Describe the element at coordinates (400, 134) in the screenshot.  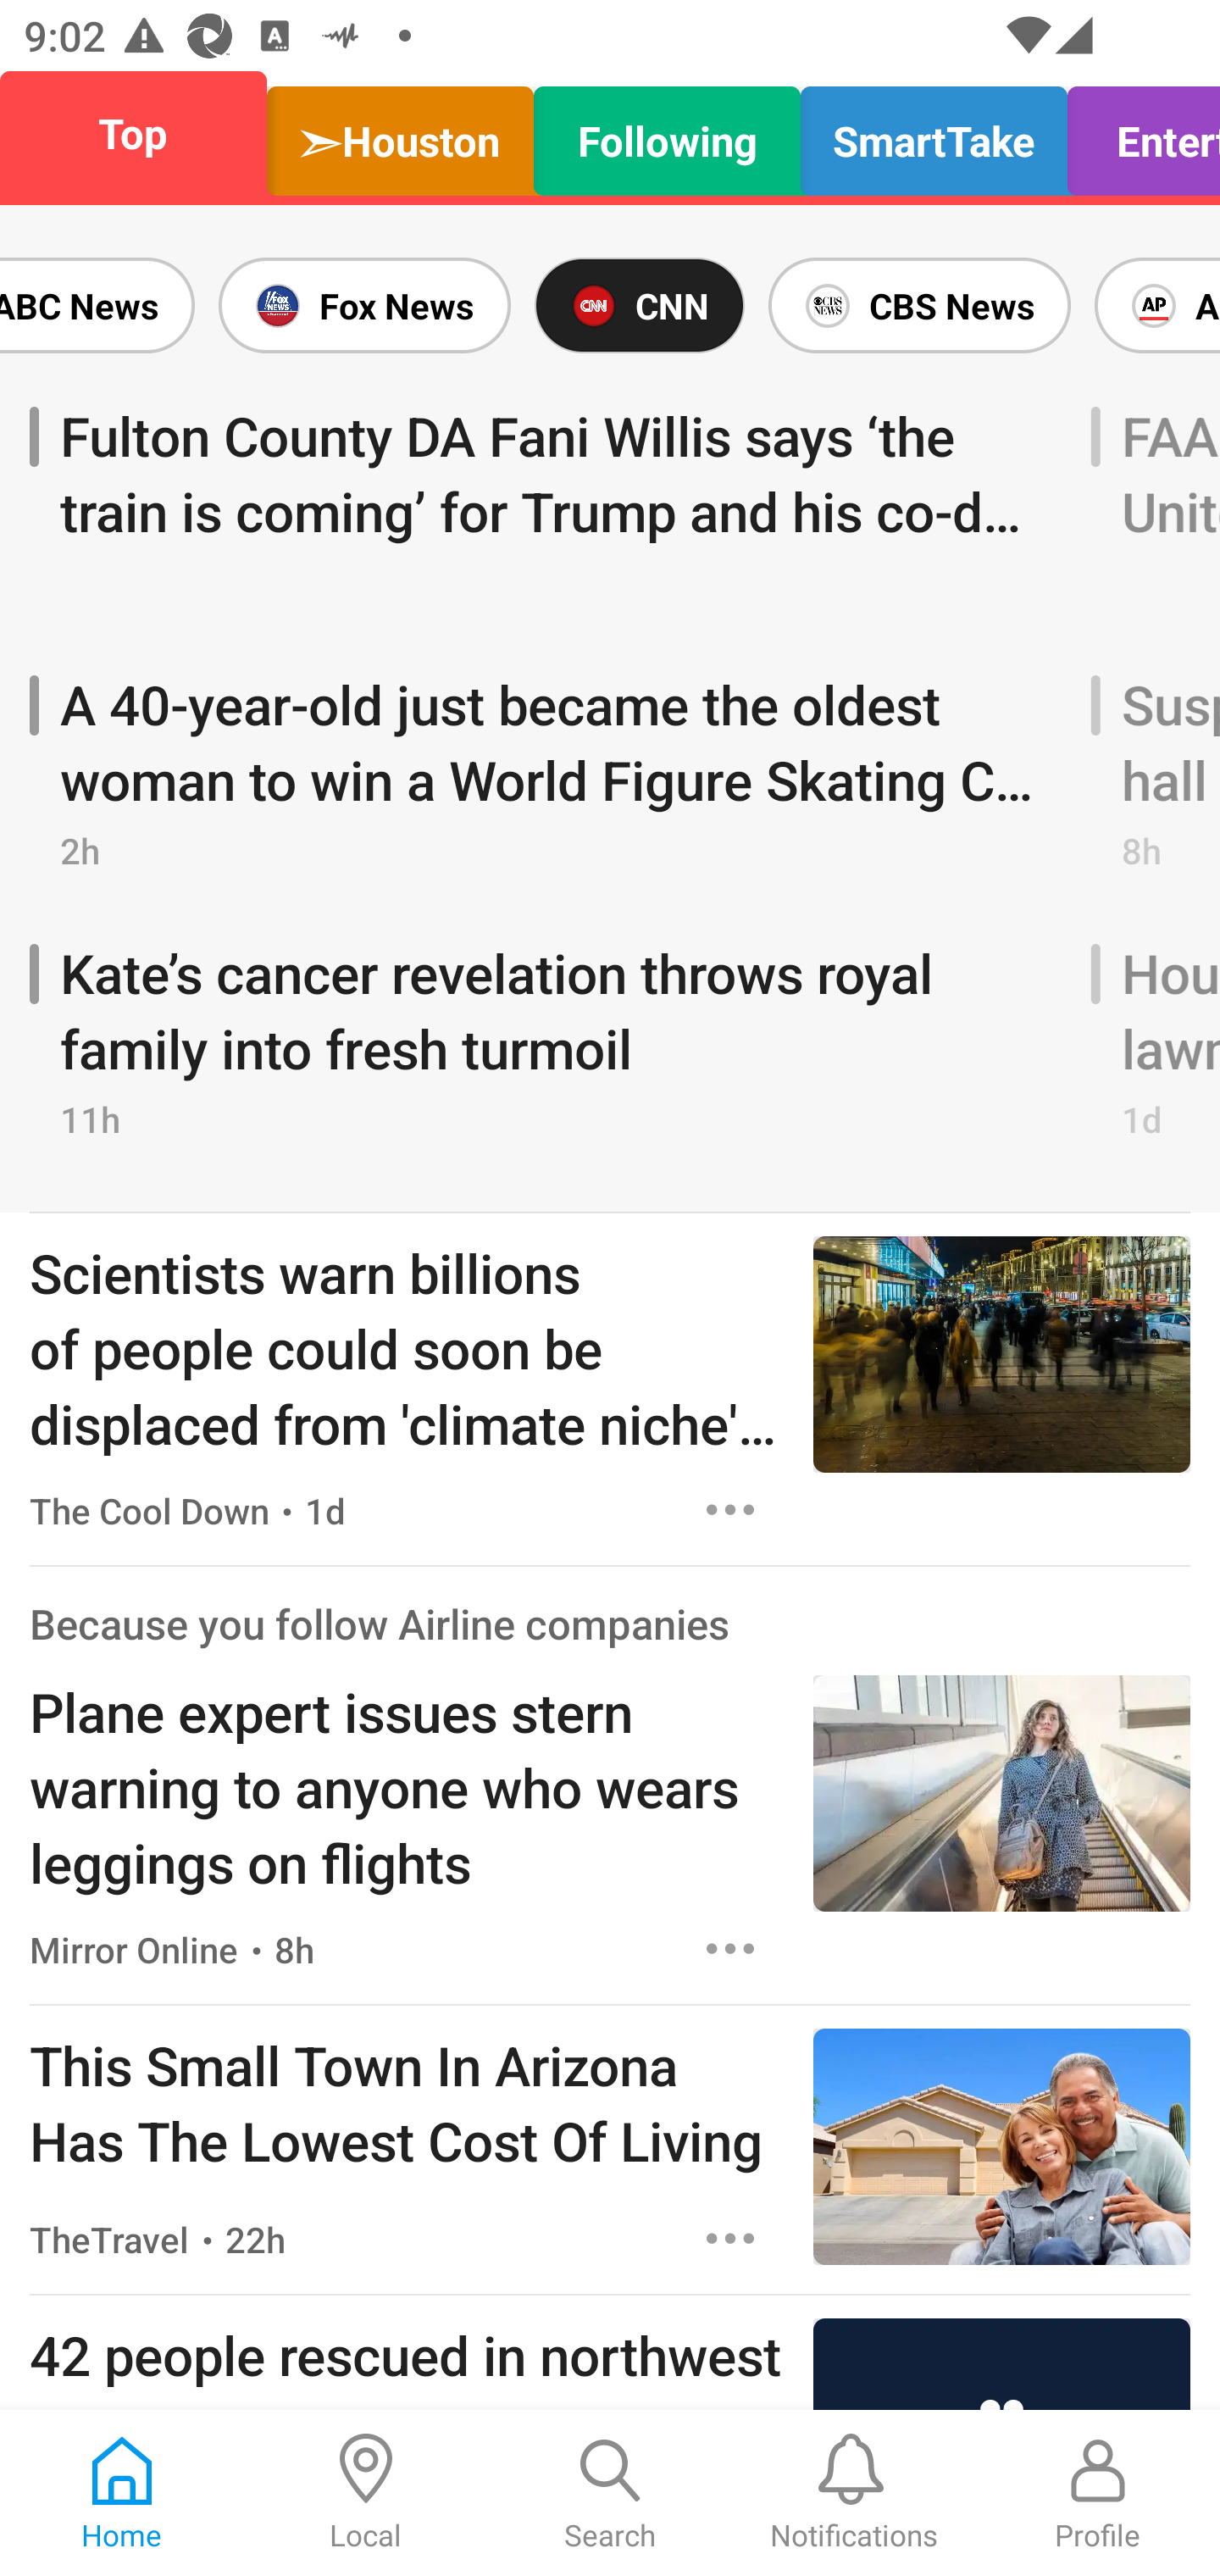
I see `➣Houston` at that location.